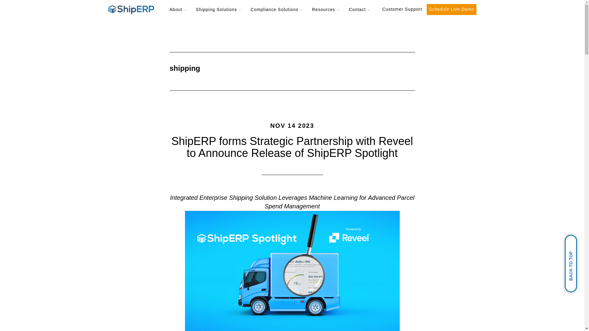 The image size is (589, 331). Describe the element at coordinates (179, 12) in the screenshot. I see `About` at that location.